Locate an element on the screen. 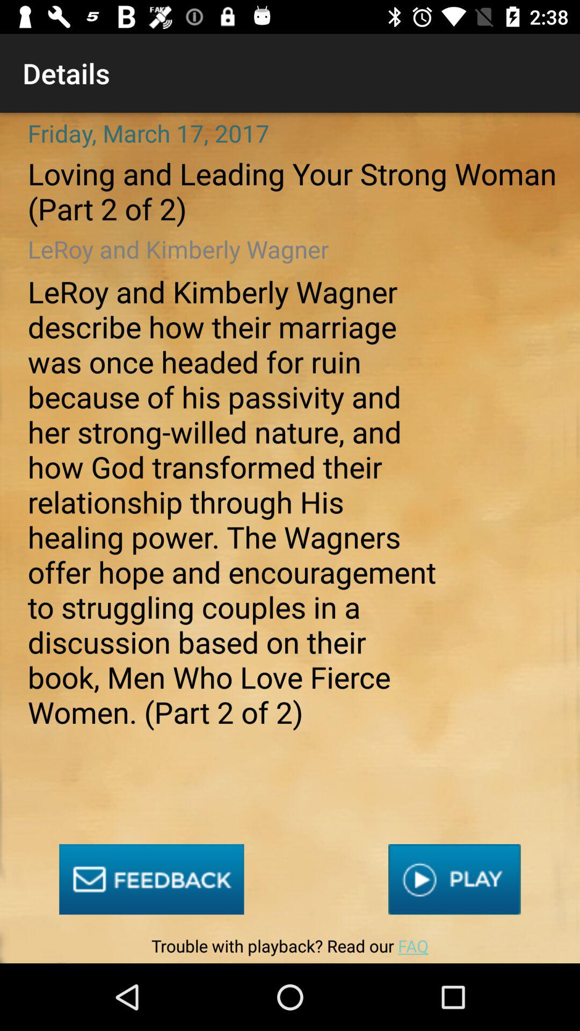 The width and height of the screenshot is (580, 1031). tap icon at the bottom left corner is located at coordinates (151, 880).